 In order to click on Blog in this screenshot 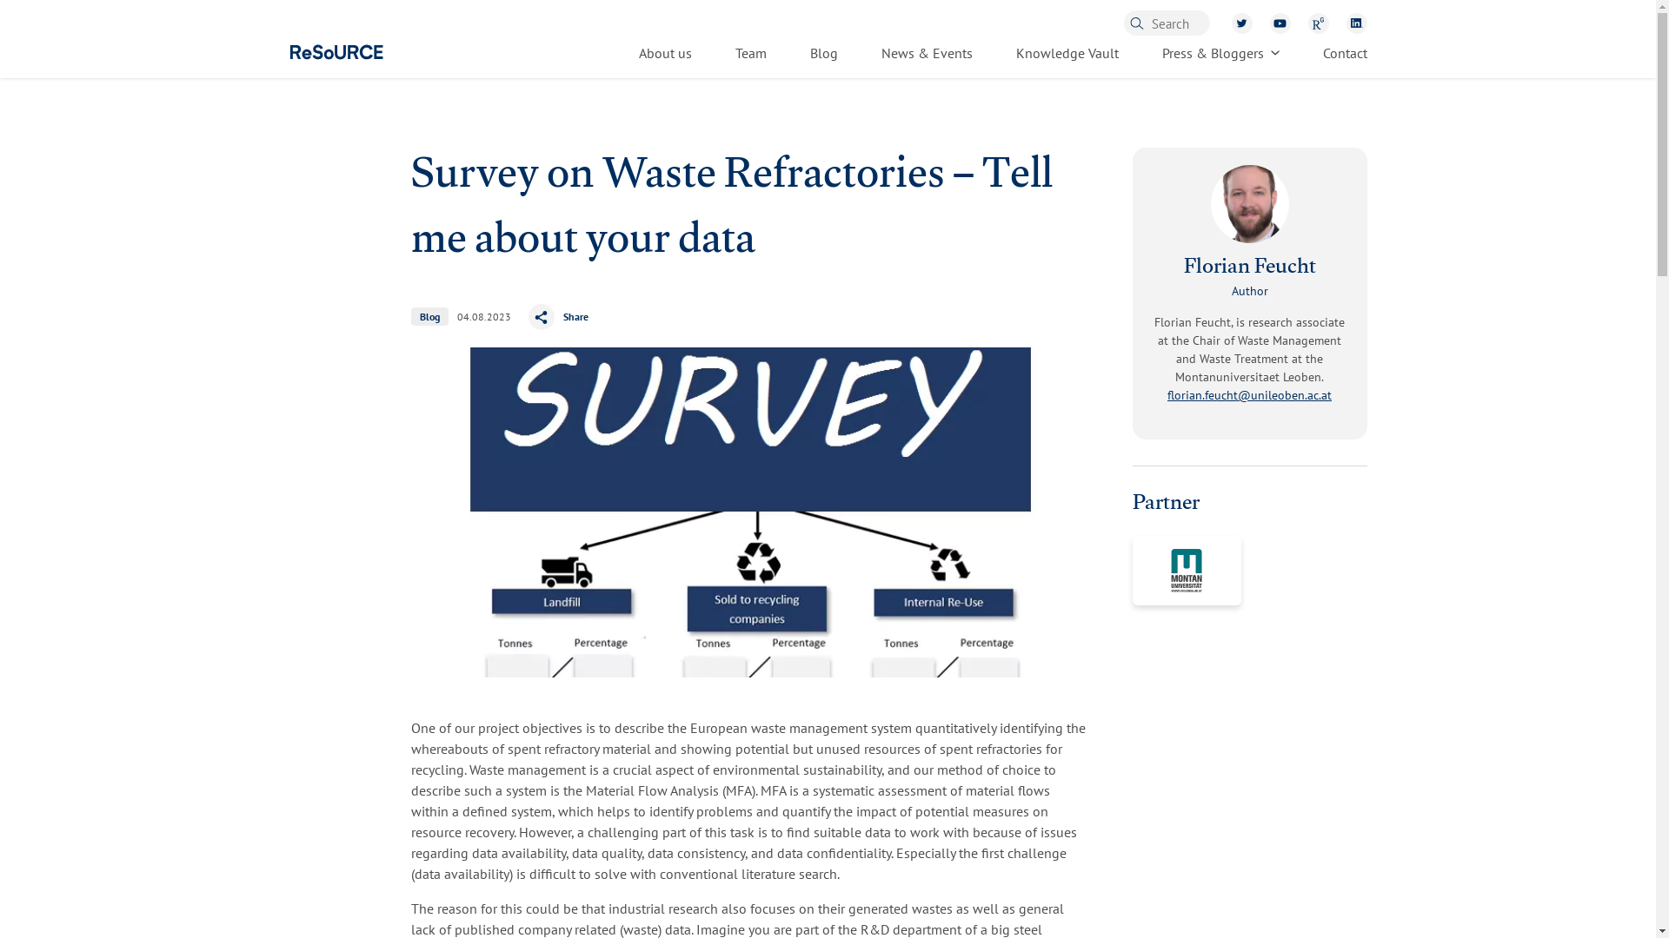, I will do `click(823, 54)`.